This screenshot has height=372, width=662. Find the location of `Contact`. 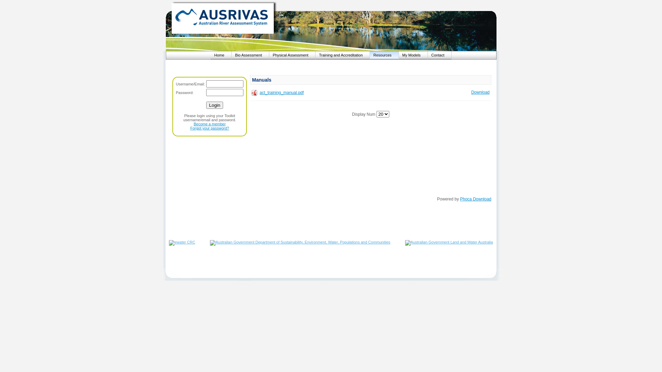

Contact is located at coordinates (440, 55).